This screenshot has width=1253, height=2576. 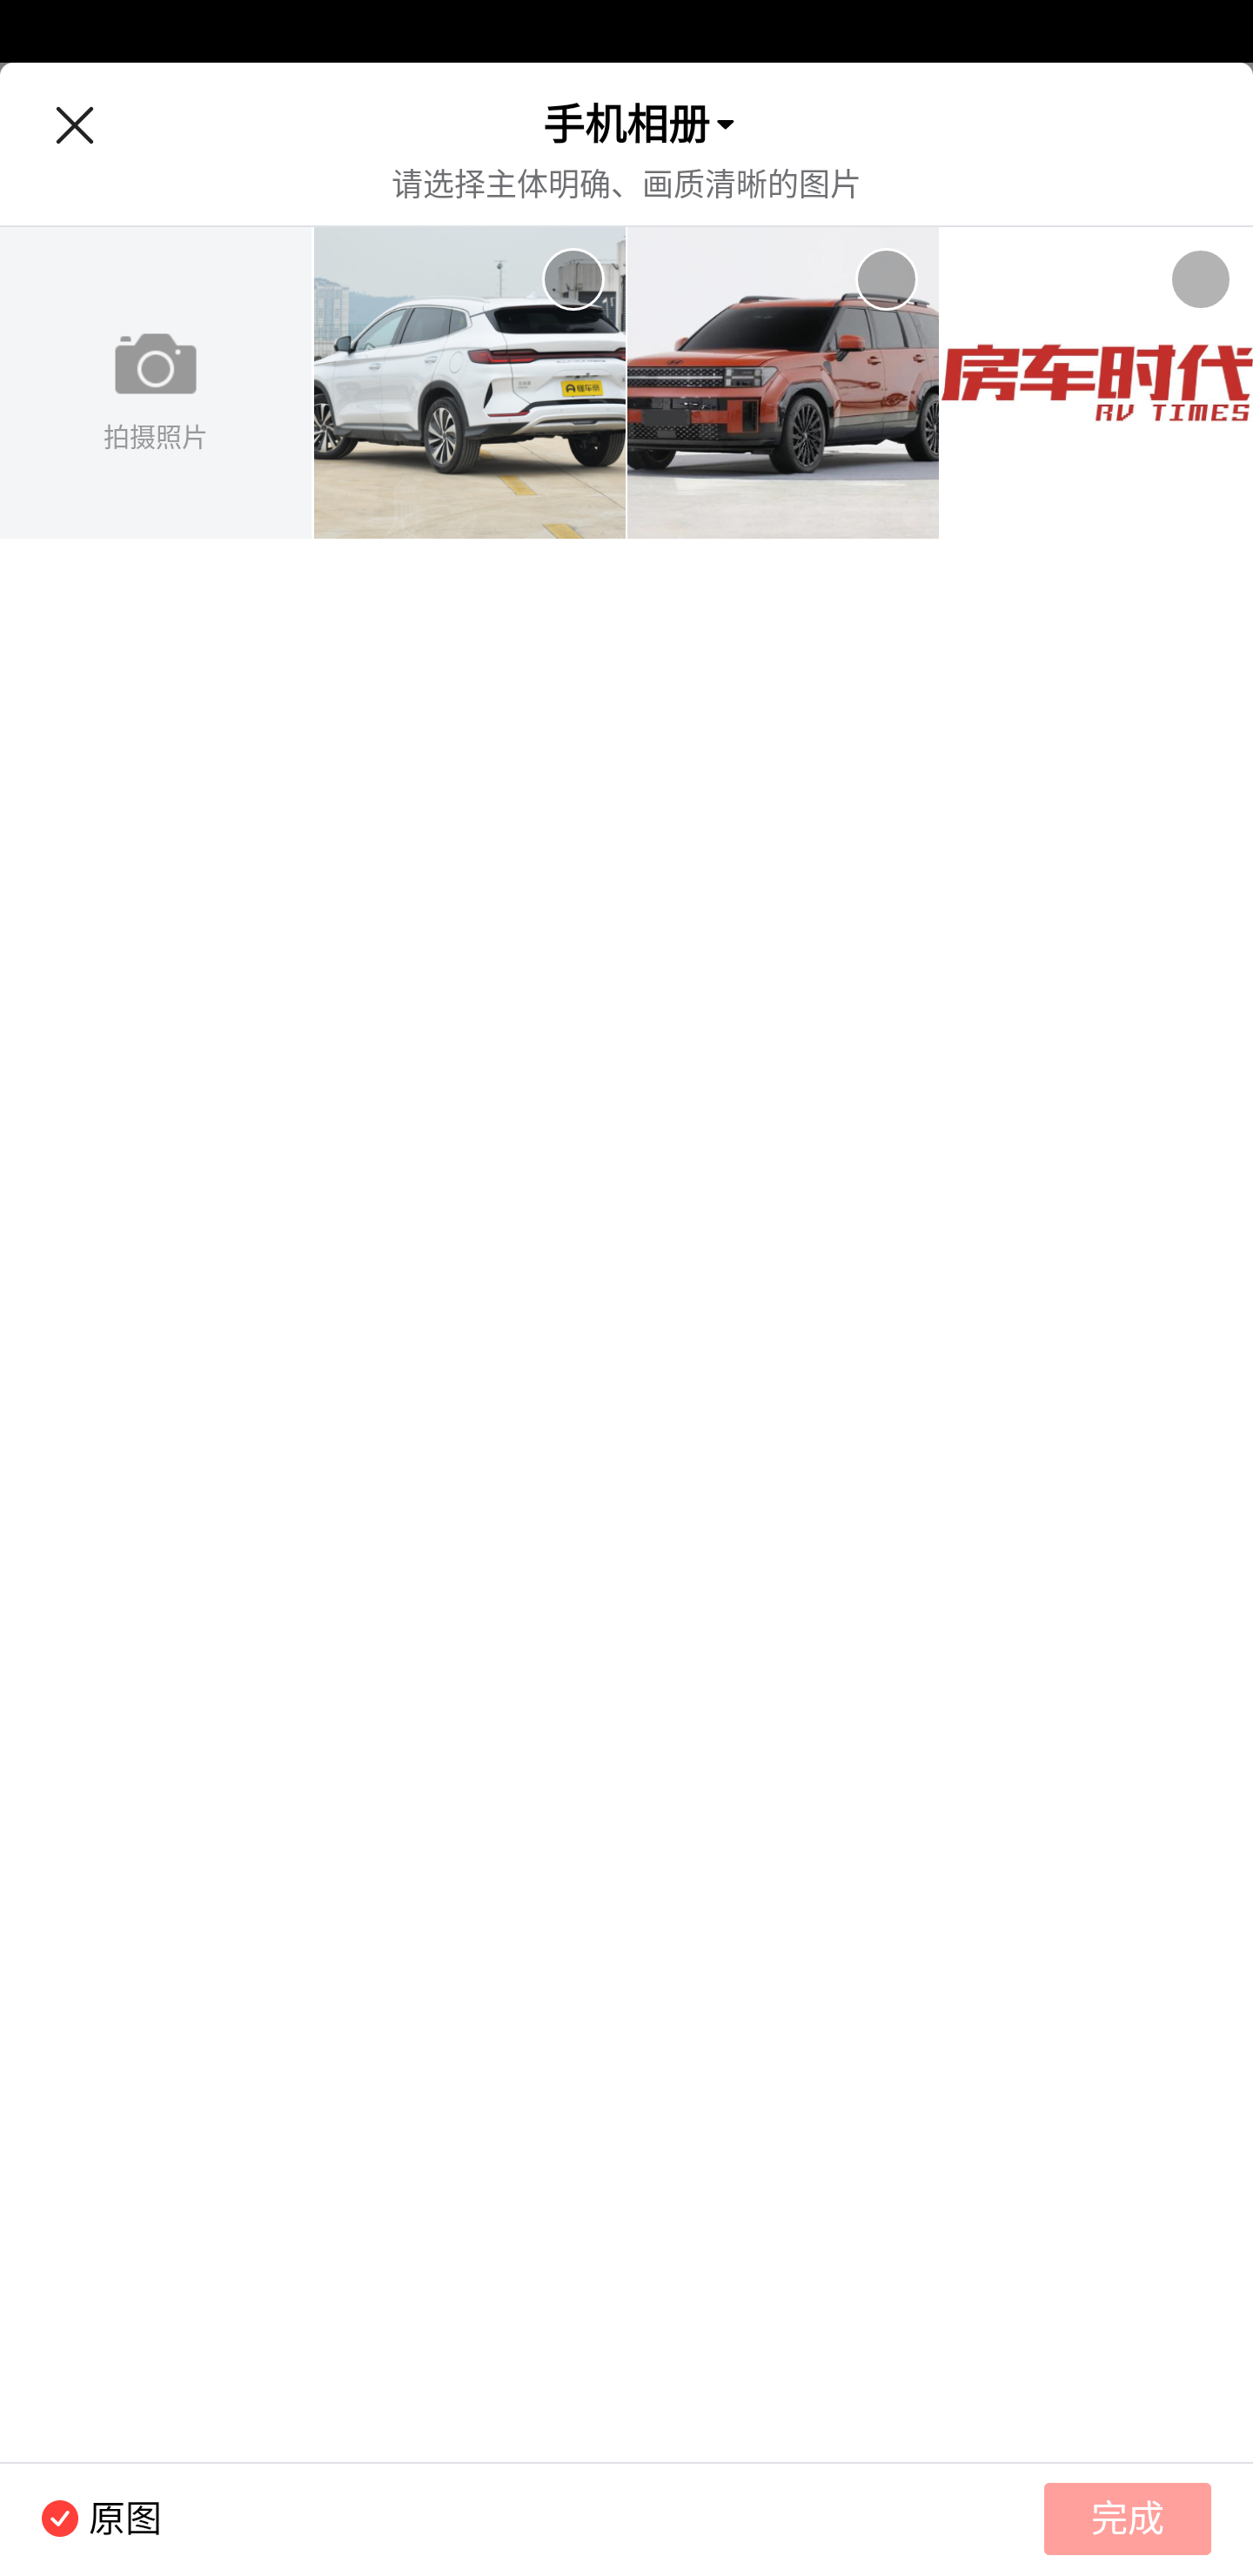 I want to click on 返回, so click(x=74, y=125).